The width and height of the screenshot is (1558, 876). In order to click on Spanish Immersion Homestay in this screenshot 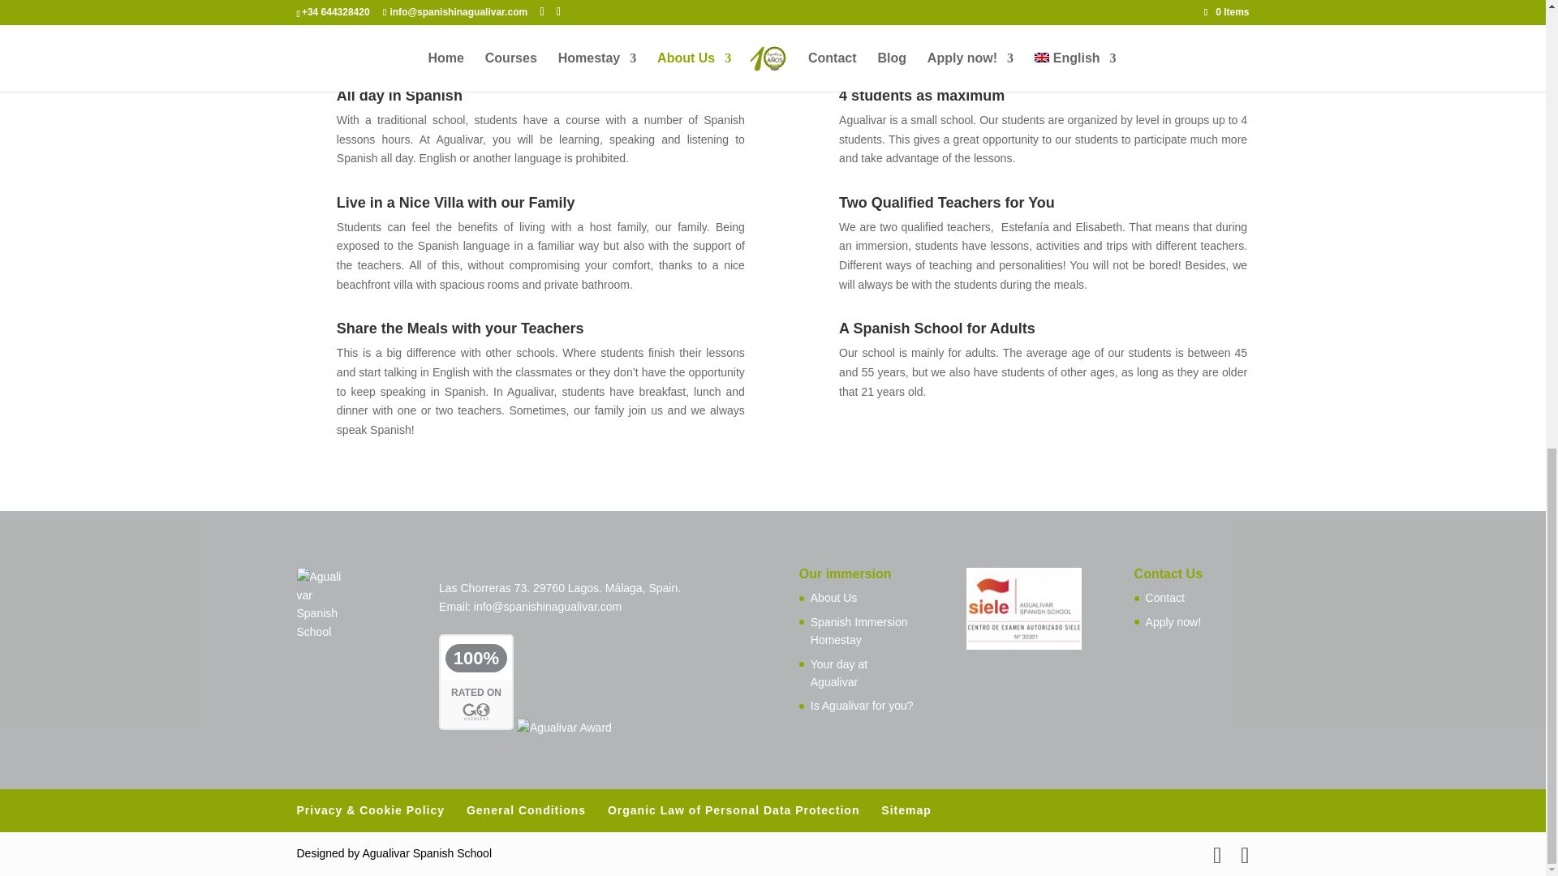, I will do `click(859, 631)`.